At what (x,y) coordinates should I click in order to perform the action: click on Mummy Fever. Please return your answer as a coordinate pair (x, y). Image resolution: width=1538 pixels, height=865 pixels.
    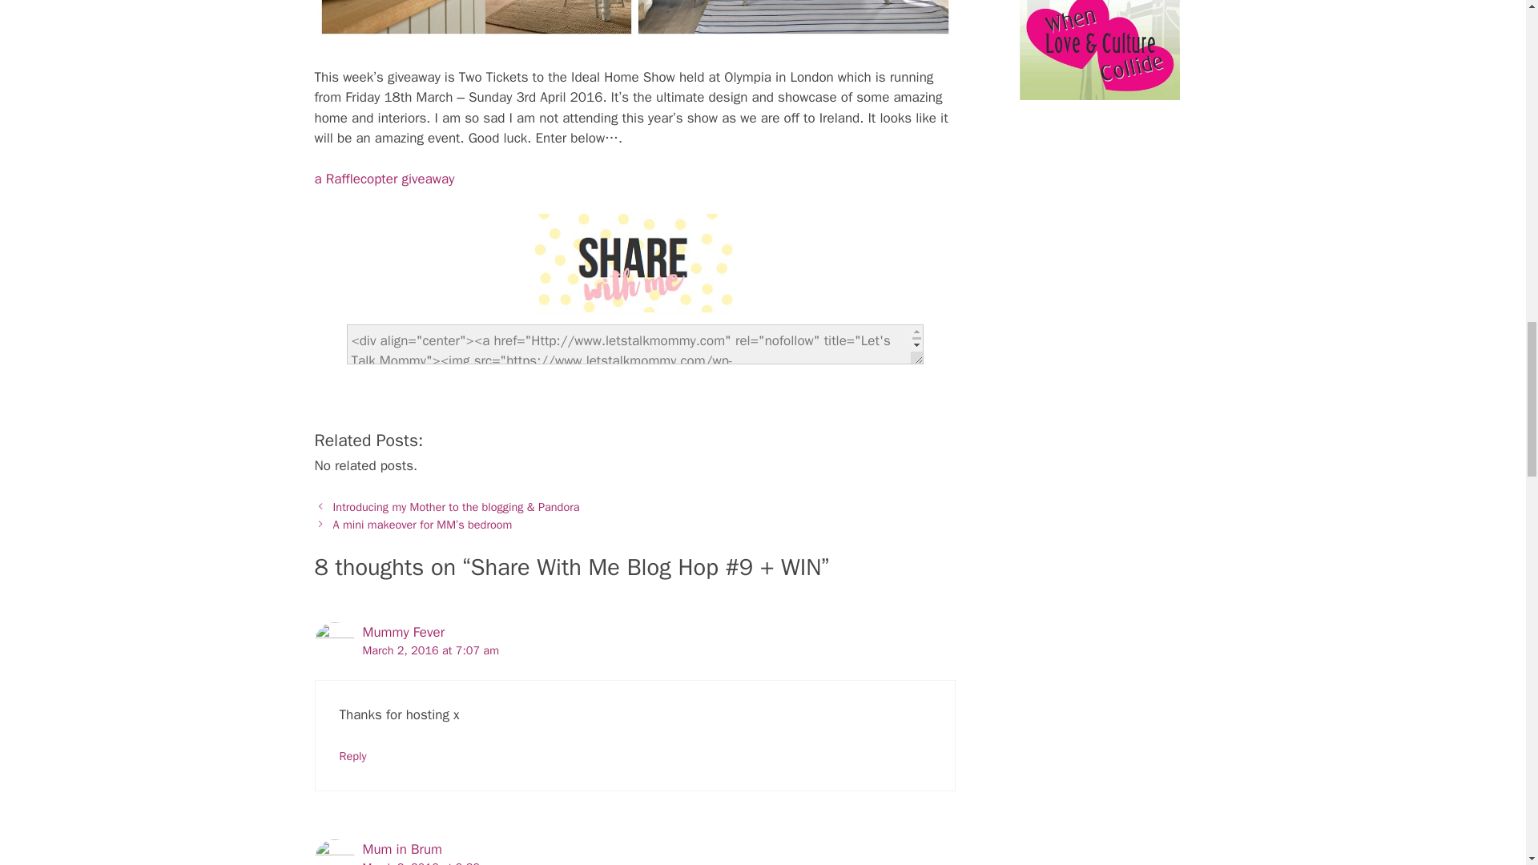
    Looking at the image, I should click on (402, 632).